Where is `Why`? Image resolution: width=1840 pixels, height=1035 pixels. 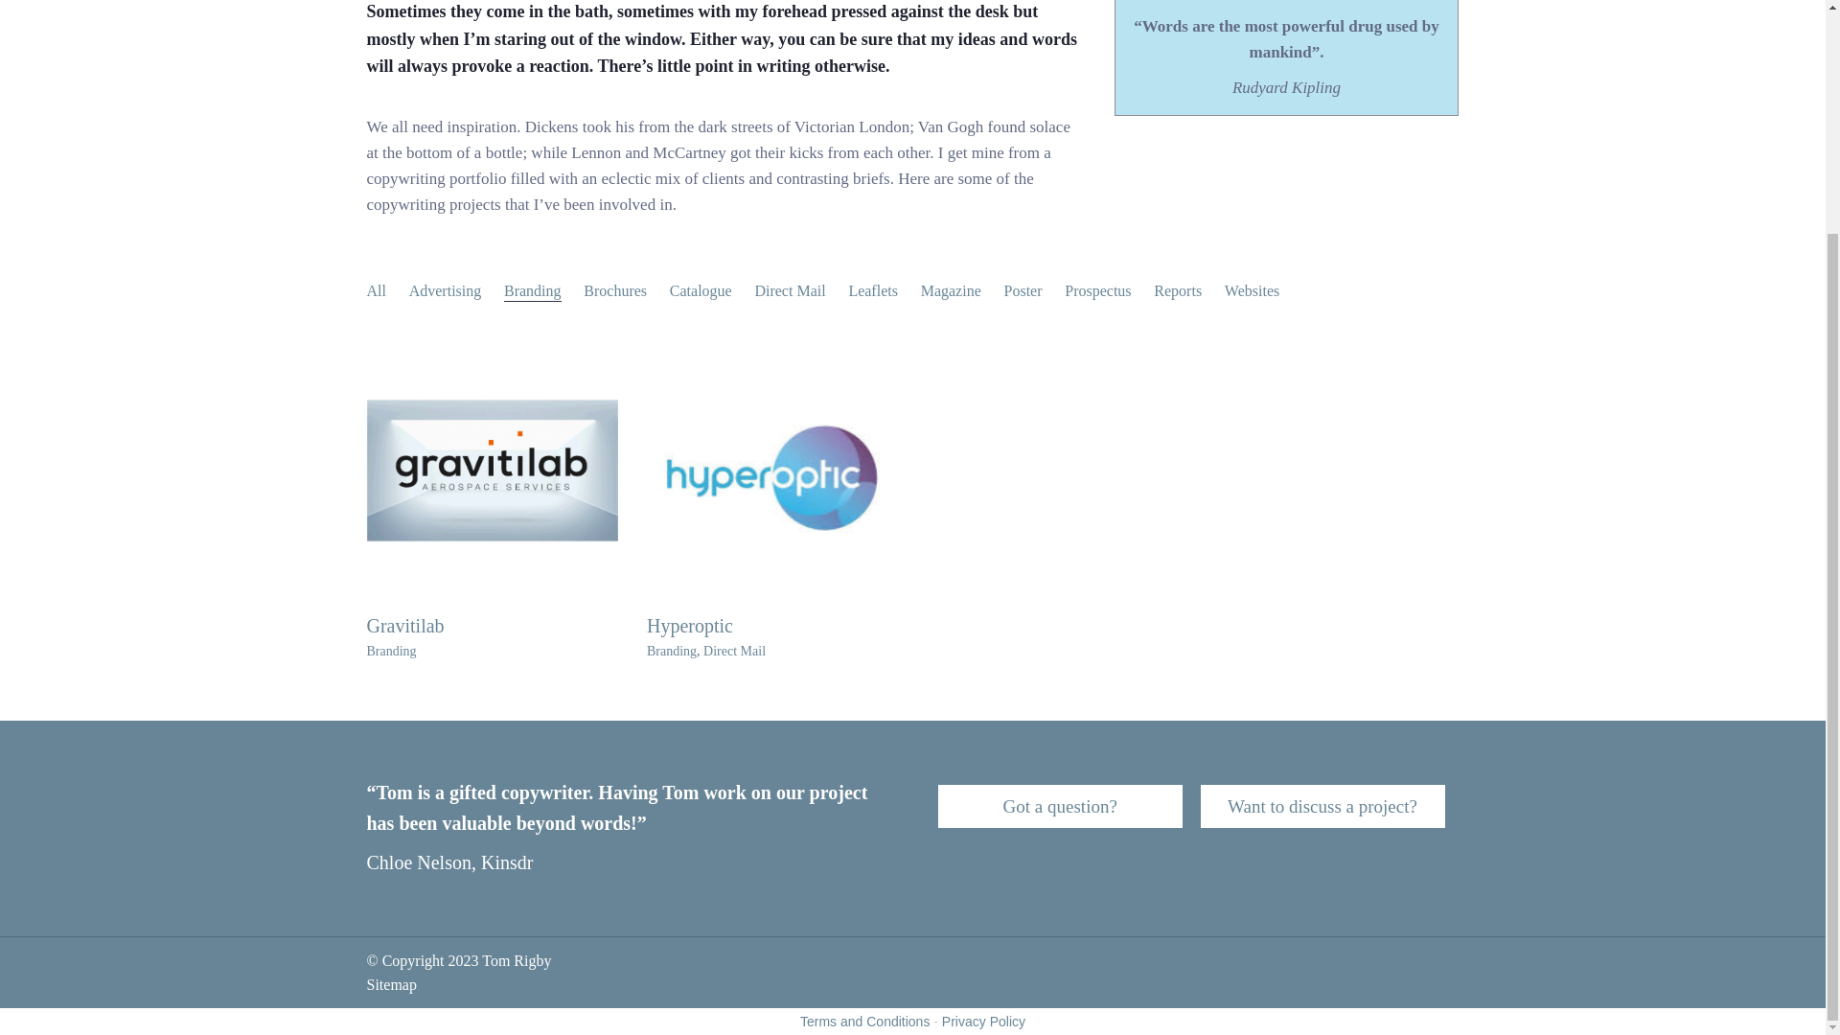
Why is located at coordinates (1060, 806).